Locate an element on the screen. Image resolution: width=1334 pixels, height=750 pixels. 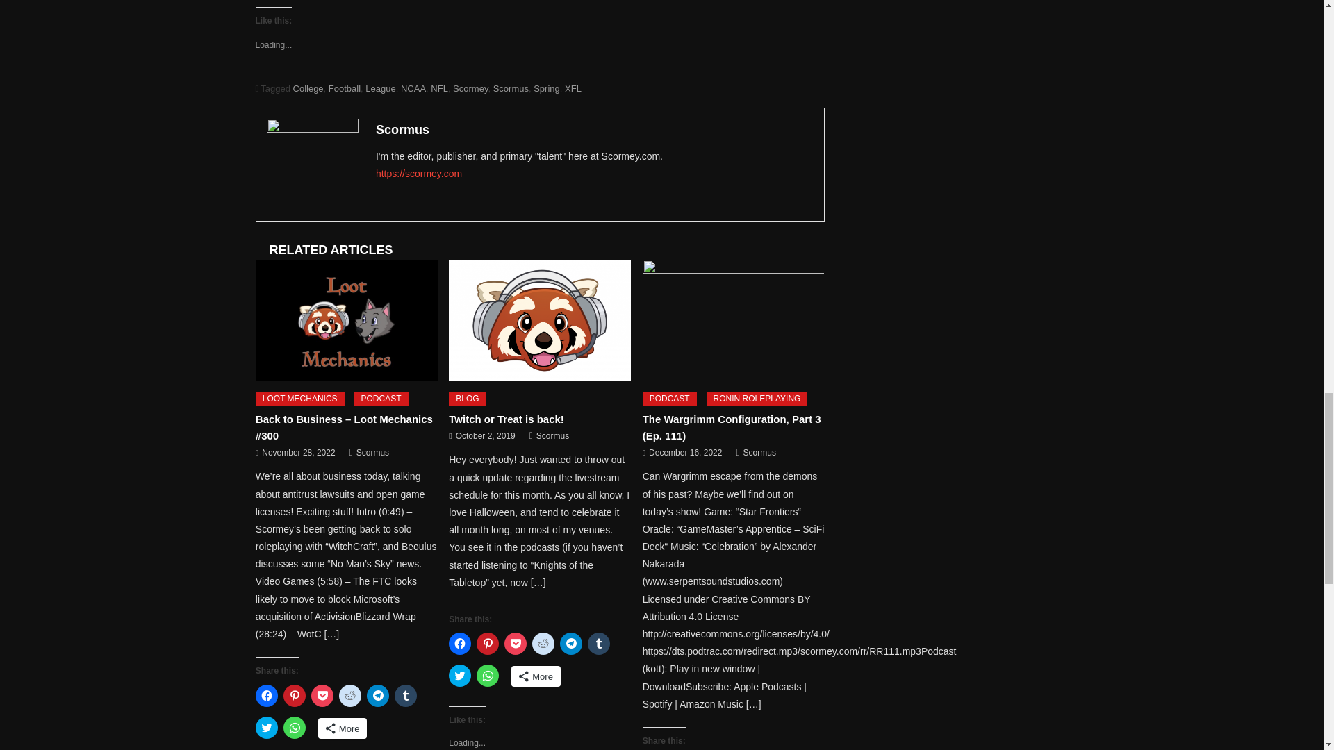
College is located at coordinates (308, 88).